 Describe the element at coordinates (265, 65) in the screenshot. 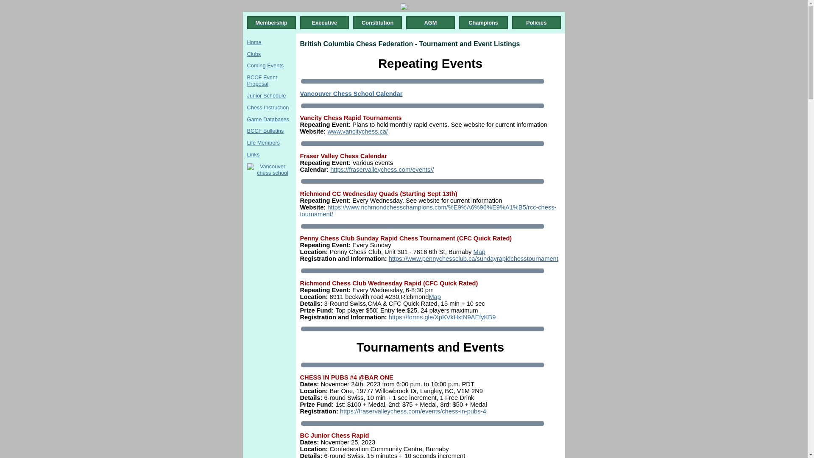

I see `Coming Events` at that location.